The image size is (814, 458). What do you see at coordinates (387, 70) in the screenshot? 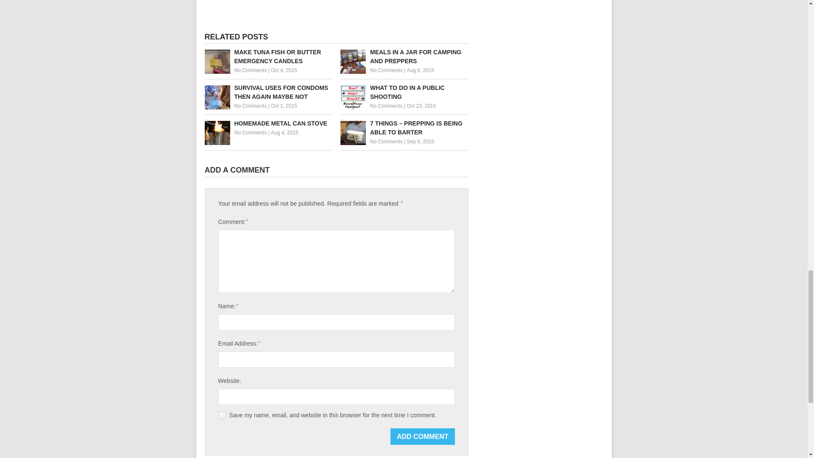
I see `No Comments` at bounding box center [387, 70].